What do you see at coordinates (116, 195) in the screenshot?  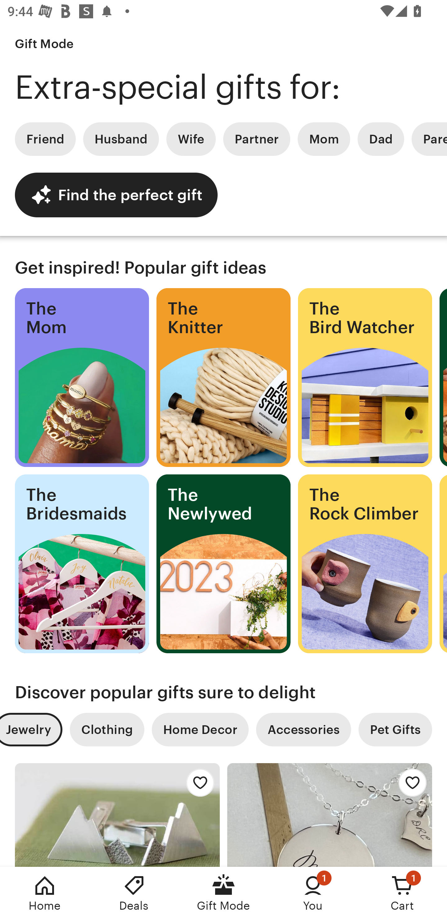 I see `Find the perfect gift` at bounding box center [116, 195].